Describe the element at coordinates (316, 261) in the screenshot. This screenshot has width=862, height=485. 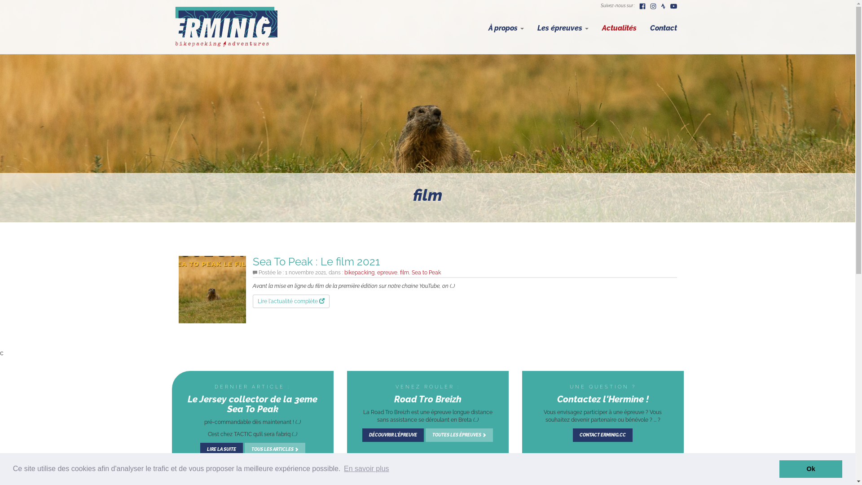
I see `Sea To Peak : Le film 2021` at that location.